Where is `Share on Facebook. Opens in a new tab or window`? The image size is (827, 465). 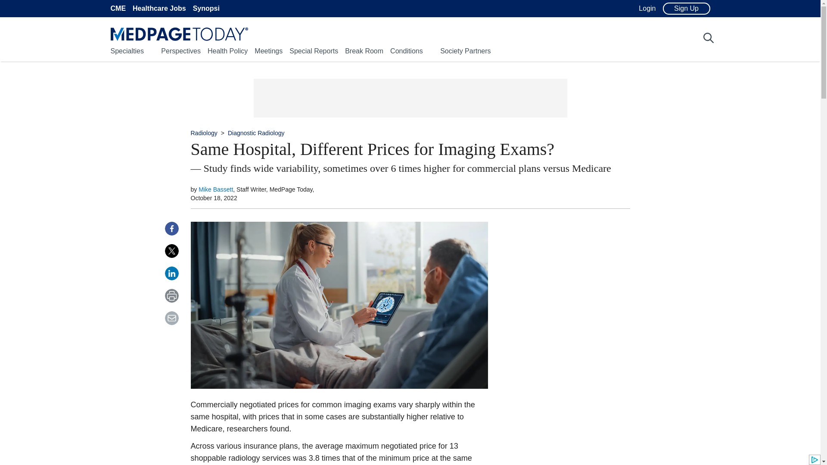 Share on Facebook. Opens in a new tab or window is located at coordinates (171, 228).